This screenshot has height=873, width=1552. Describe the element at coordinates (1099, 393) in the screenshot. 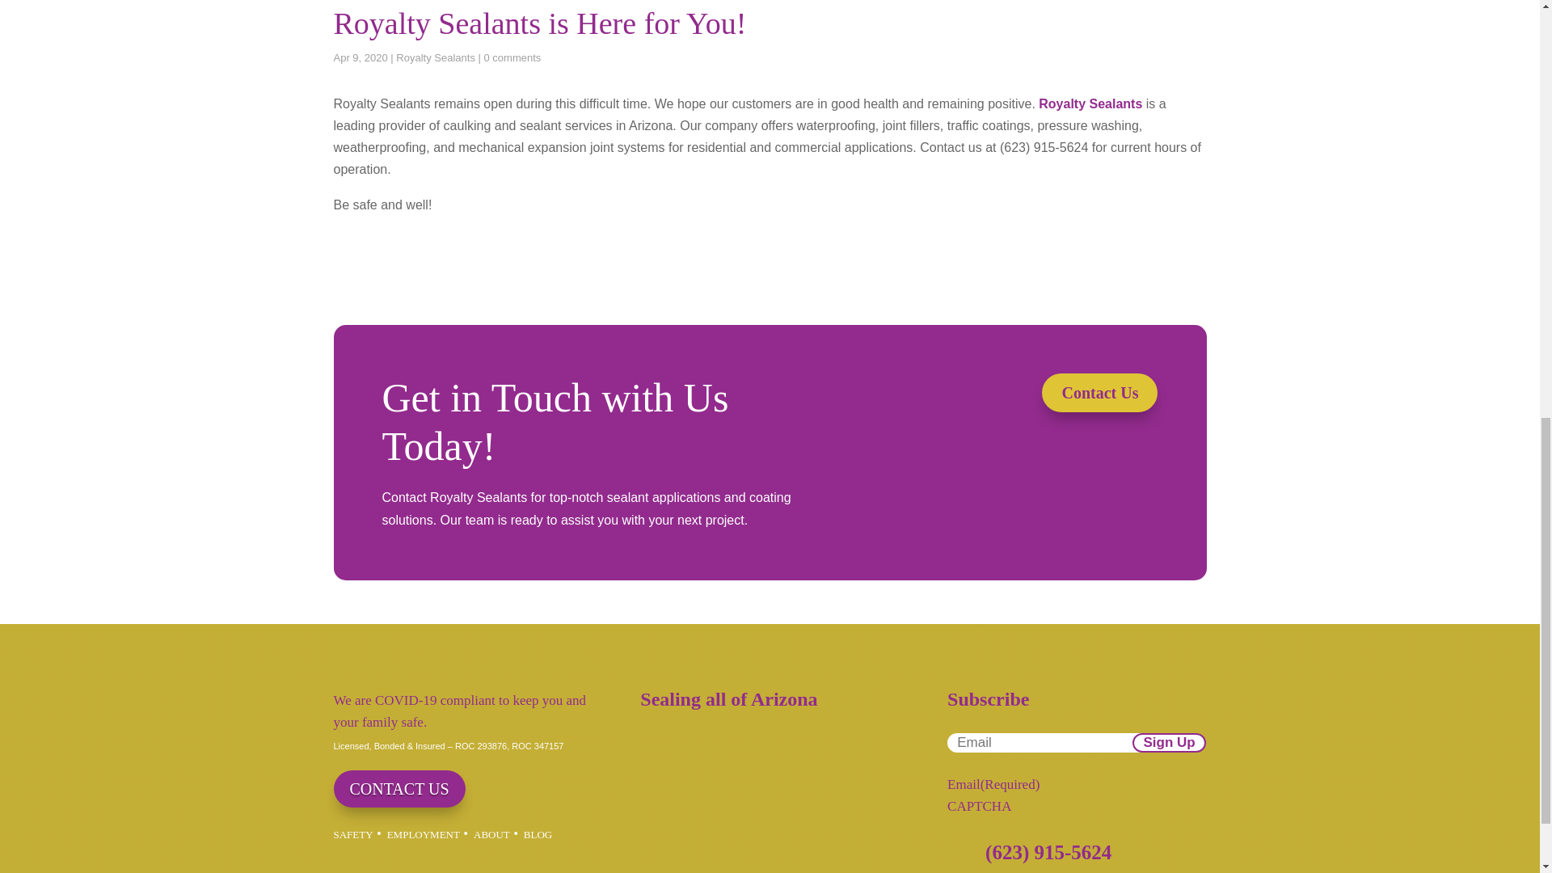

I see `Contact Us` at that location.